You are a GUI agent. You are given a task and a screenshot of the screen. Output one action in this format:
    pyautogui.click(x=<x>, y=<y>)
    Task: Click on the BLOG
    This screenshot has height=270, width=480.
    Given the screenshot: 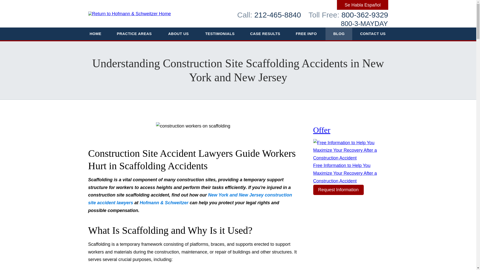 What is the action you would take?
    pyautogui.click(x=339, y=34)
    